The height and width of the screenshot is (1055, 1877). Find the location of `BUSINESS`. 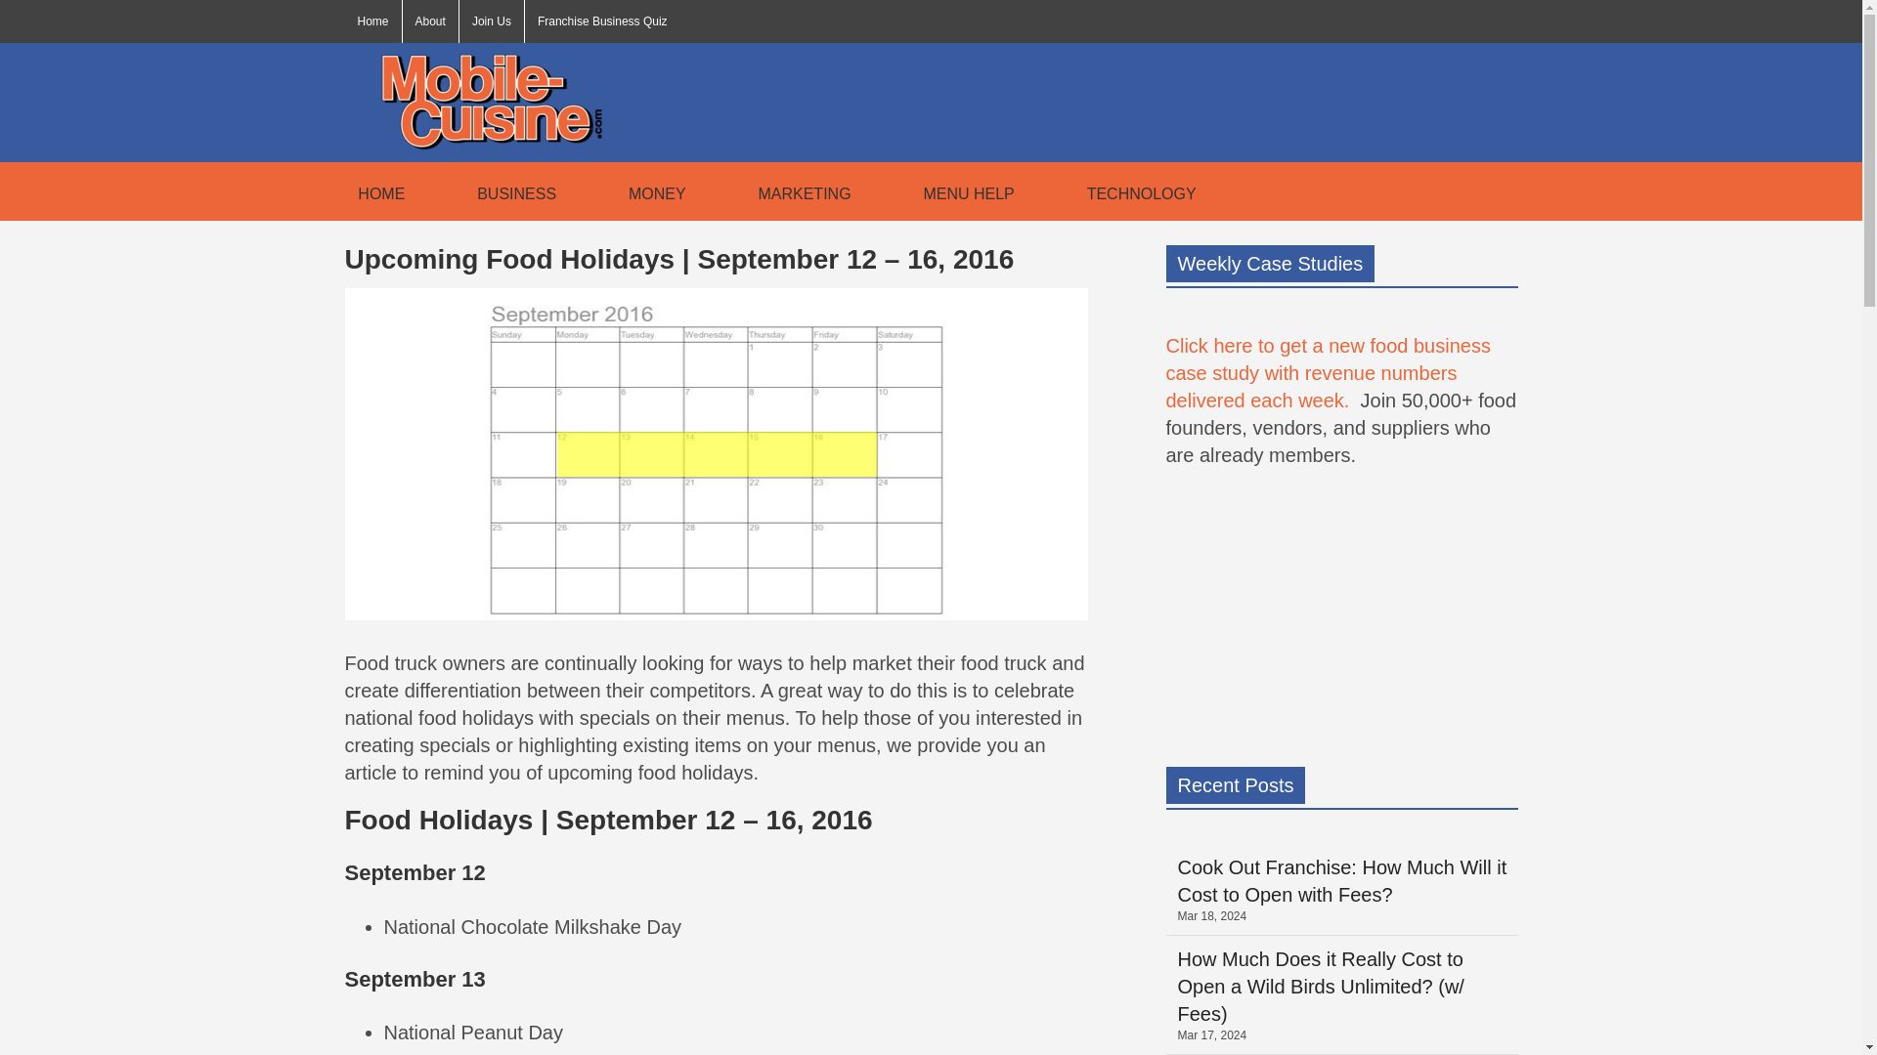

BUSINESS is located at coordinates (509, 191).